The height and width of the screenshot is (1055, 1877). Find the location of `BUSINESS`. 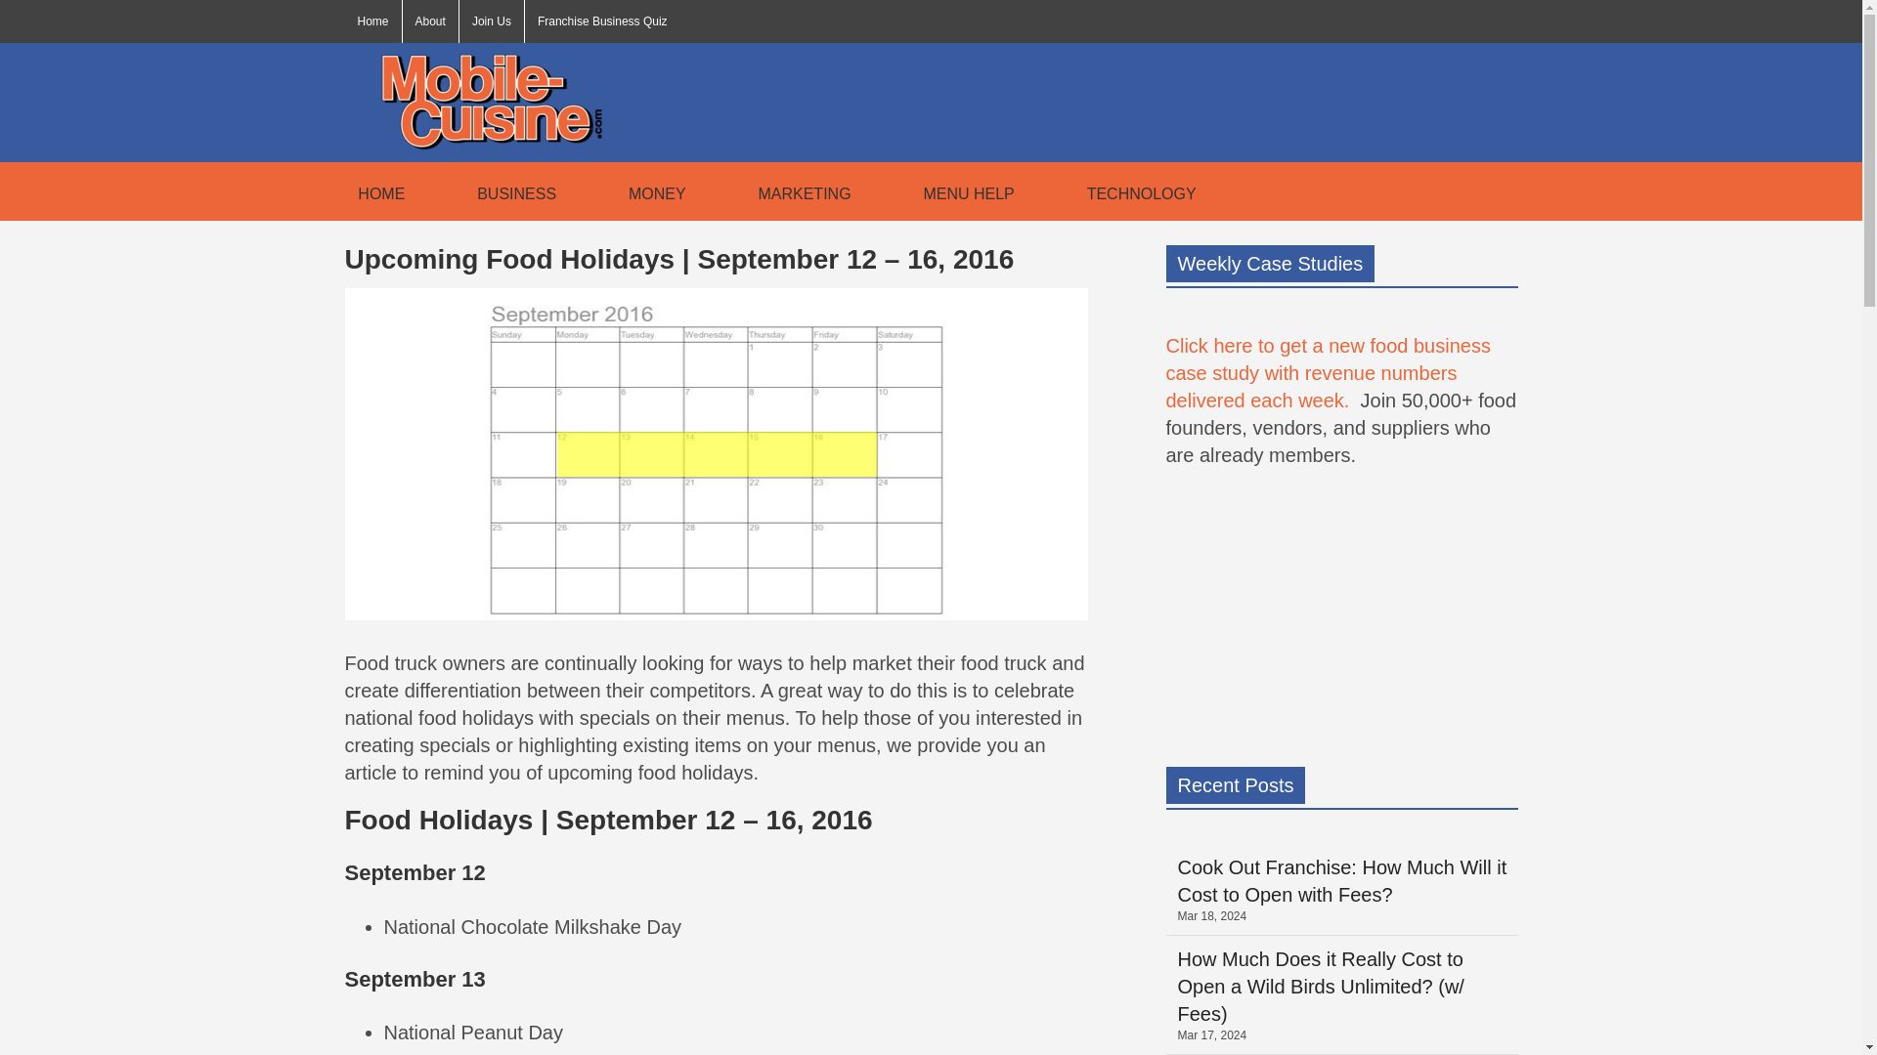

BUSINESS is located at coordinates (509, 191).